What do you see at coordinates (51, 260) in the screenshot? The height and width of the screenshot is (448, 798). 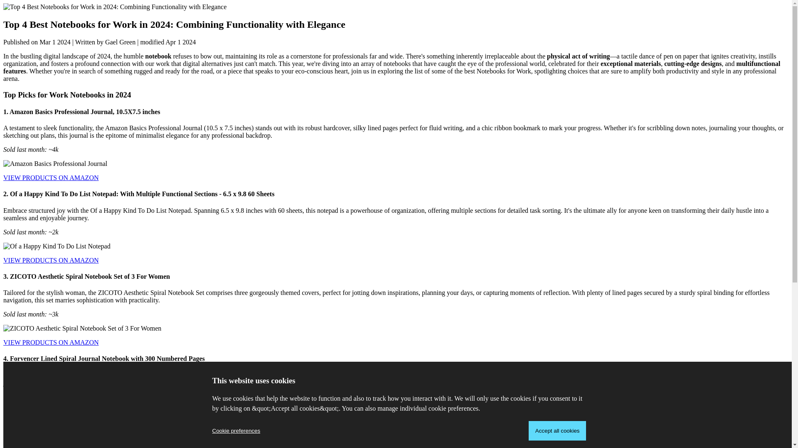 I see `VIEW PRODUCTS ON AMAZON` at bounding box center [51, 260].